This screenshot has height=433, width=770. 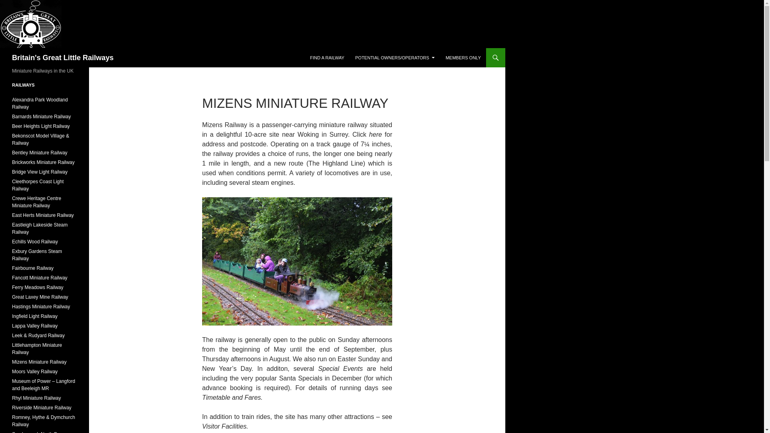 I want to click on Fairbourne Railway, so click(x=32, y=268).